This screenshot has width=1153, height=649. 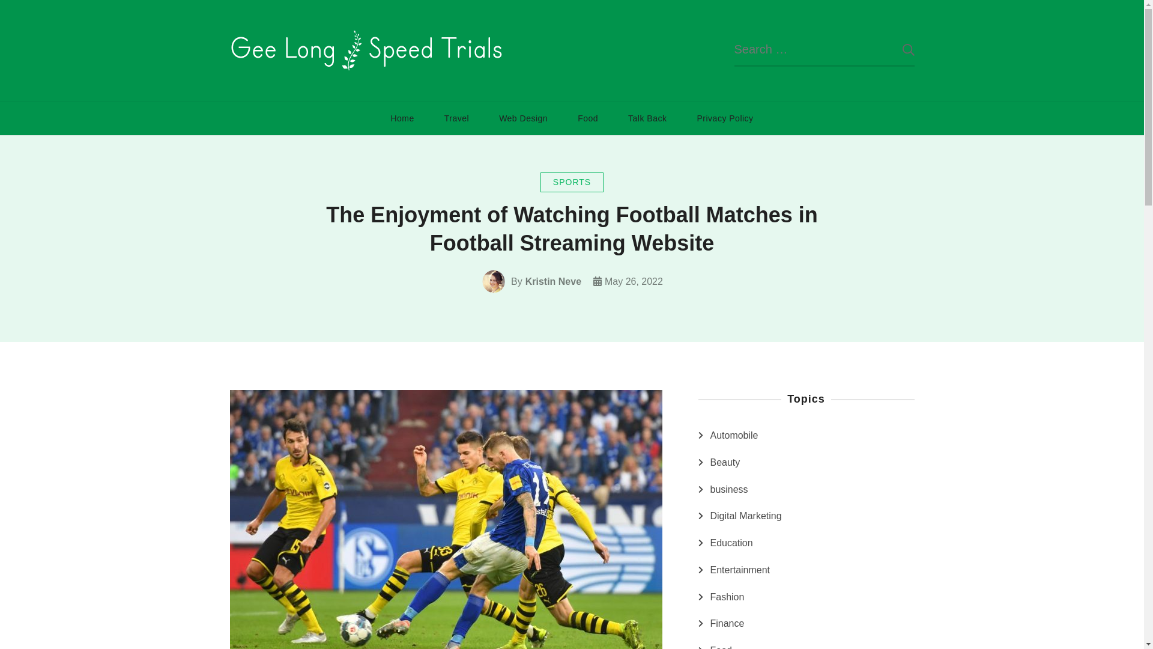 What do you see at coordinates (727, 597) in the screenshot?
I see `Fashion` at bounding box center [727, 597].